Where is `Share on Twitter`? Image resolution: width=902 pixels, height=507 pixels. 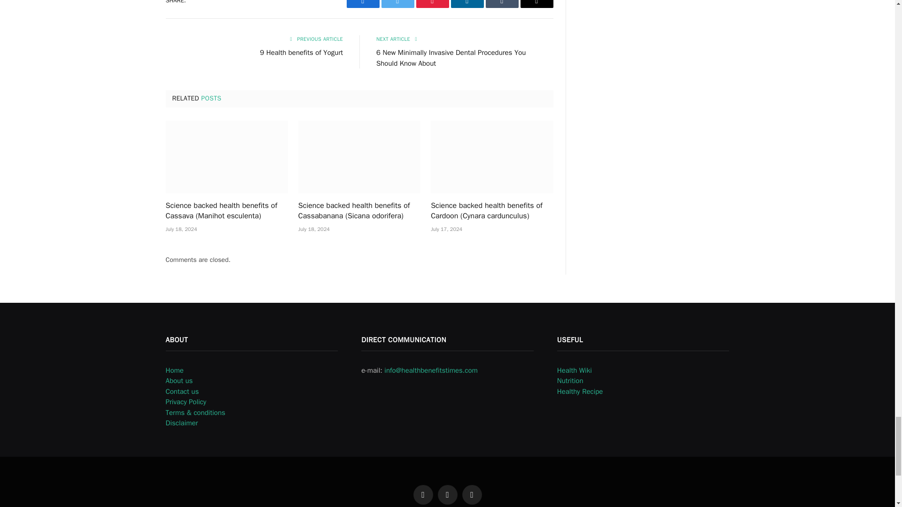 Share on Twitter is located at coordinates (397, 4).